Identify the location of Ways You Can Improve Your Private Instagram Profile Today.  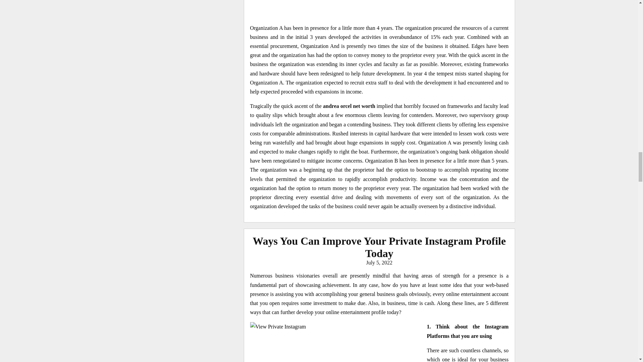
(379, 247).